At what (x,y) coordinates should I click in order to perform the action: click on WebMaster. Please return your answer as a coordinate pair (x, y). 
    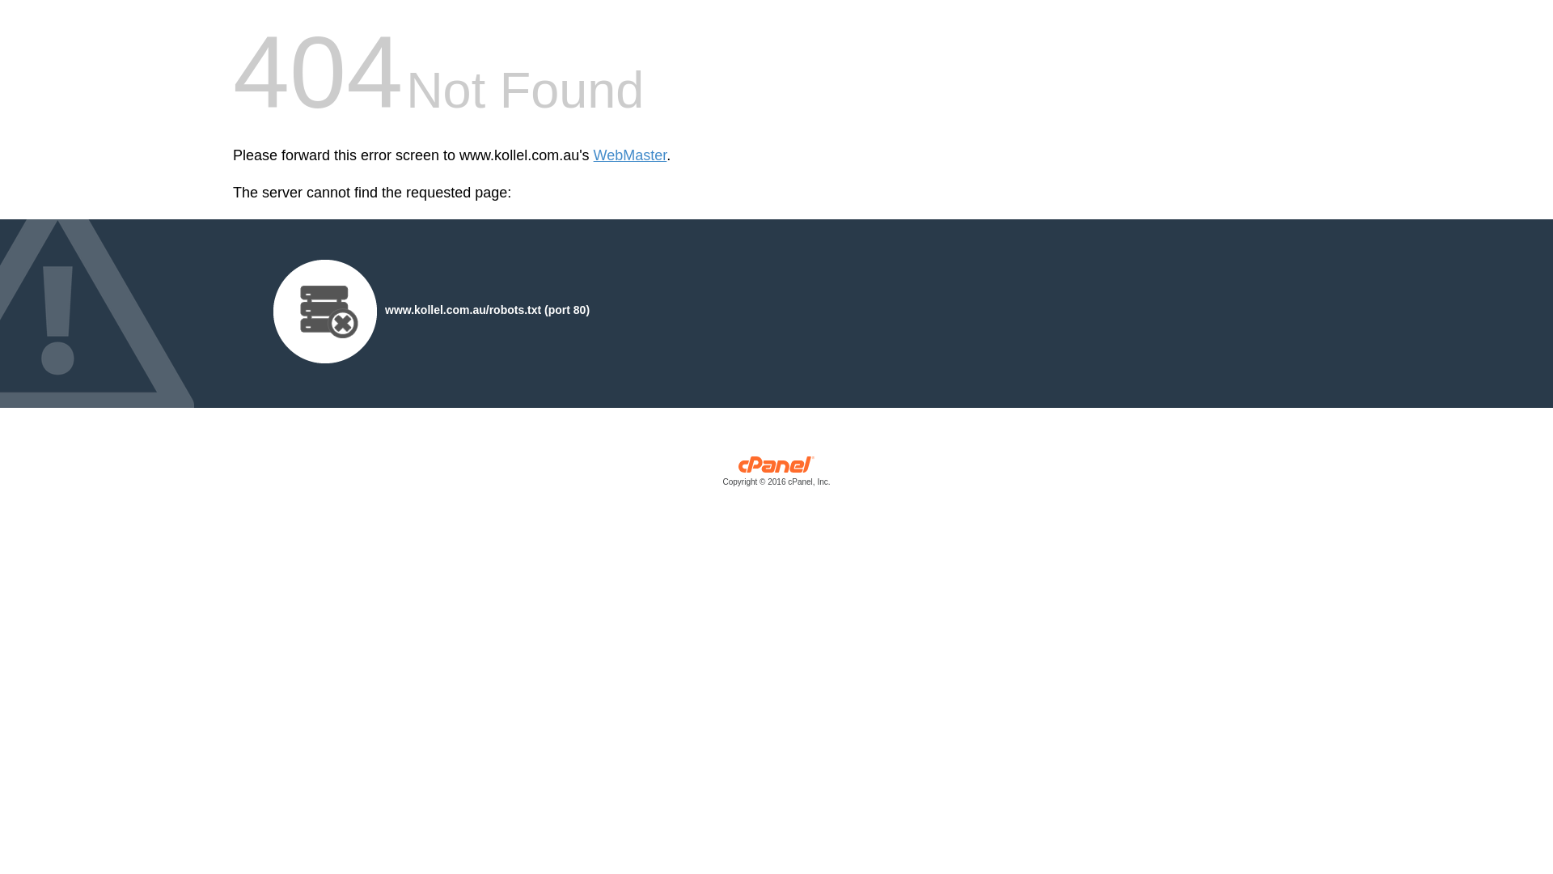
    Looking at the image, I should click on (631, 155).